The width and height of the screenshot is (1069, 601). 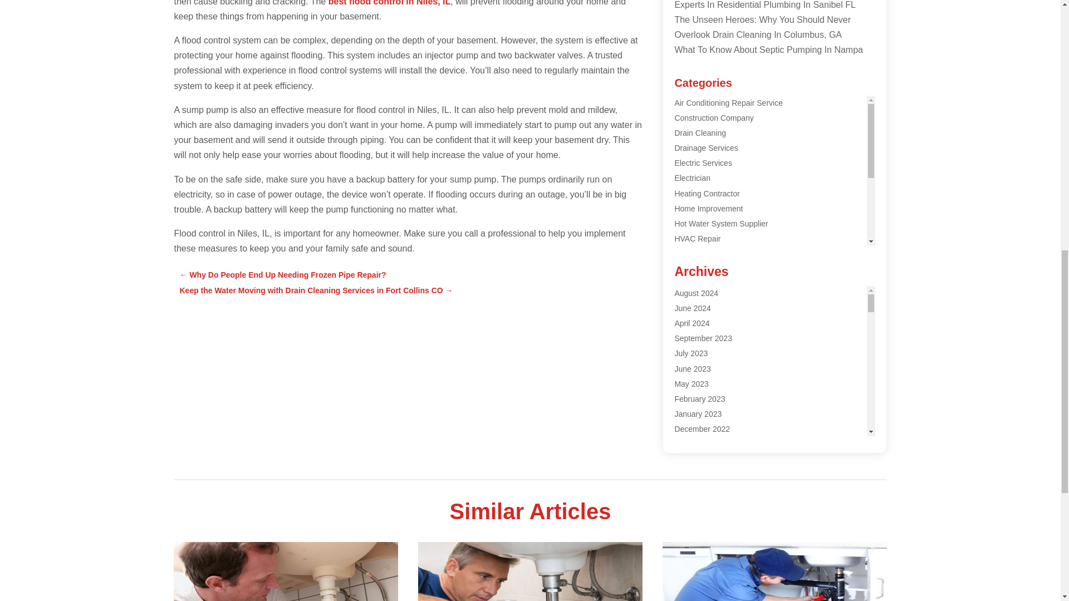 I want to click on HVAC Repair, so click(x=697, y=239).